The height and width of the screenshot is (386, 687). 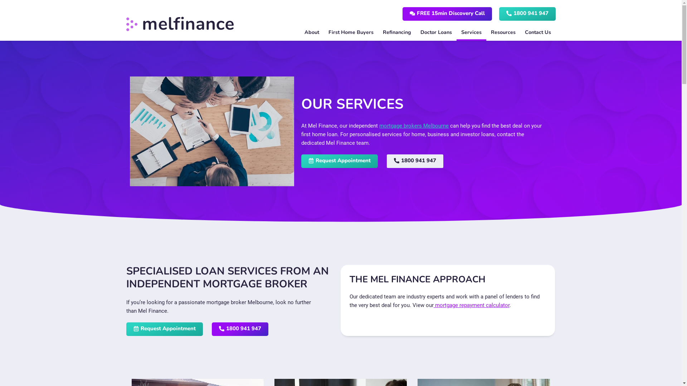 What do you see at coordinates (503, 33) in the screenshot?
I see `Resources` at bounding box center [503, 33].